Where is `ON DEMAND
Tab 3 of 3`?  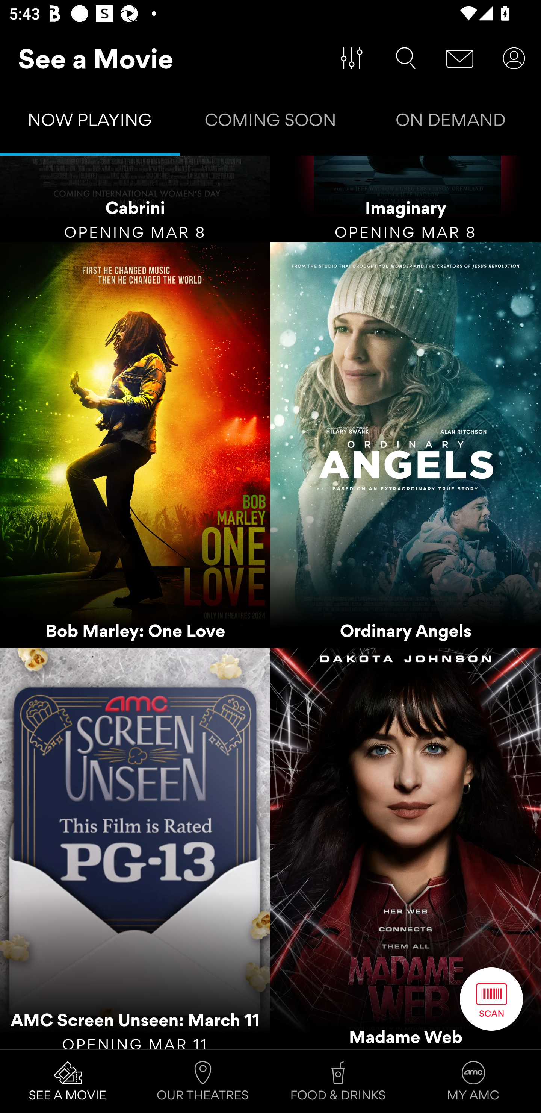 ON DEMAND
Tab 3 of 3 is located at coordinates (451, 123).